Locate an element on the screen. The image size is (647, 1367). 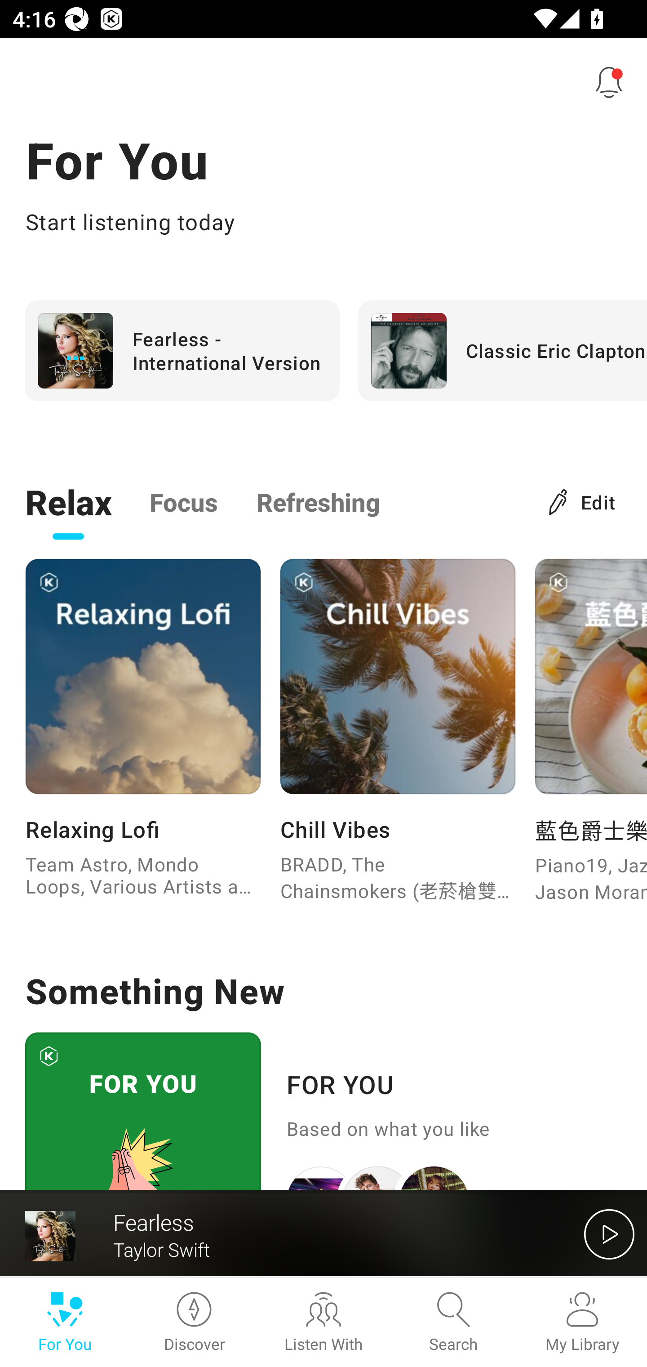
開始播放 is located at coordinates (609, 1234).